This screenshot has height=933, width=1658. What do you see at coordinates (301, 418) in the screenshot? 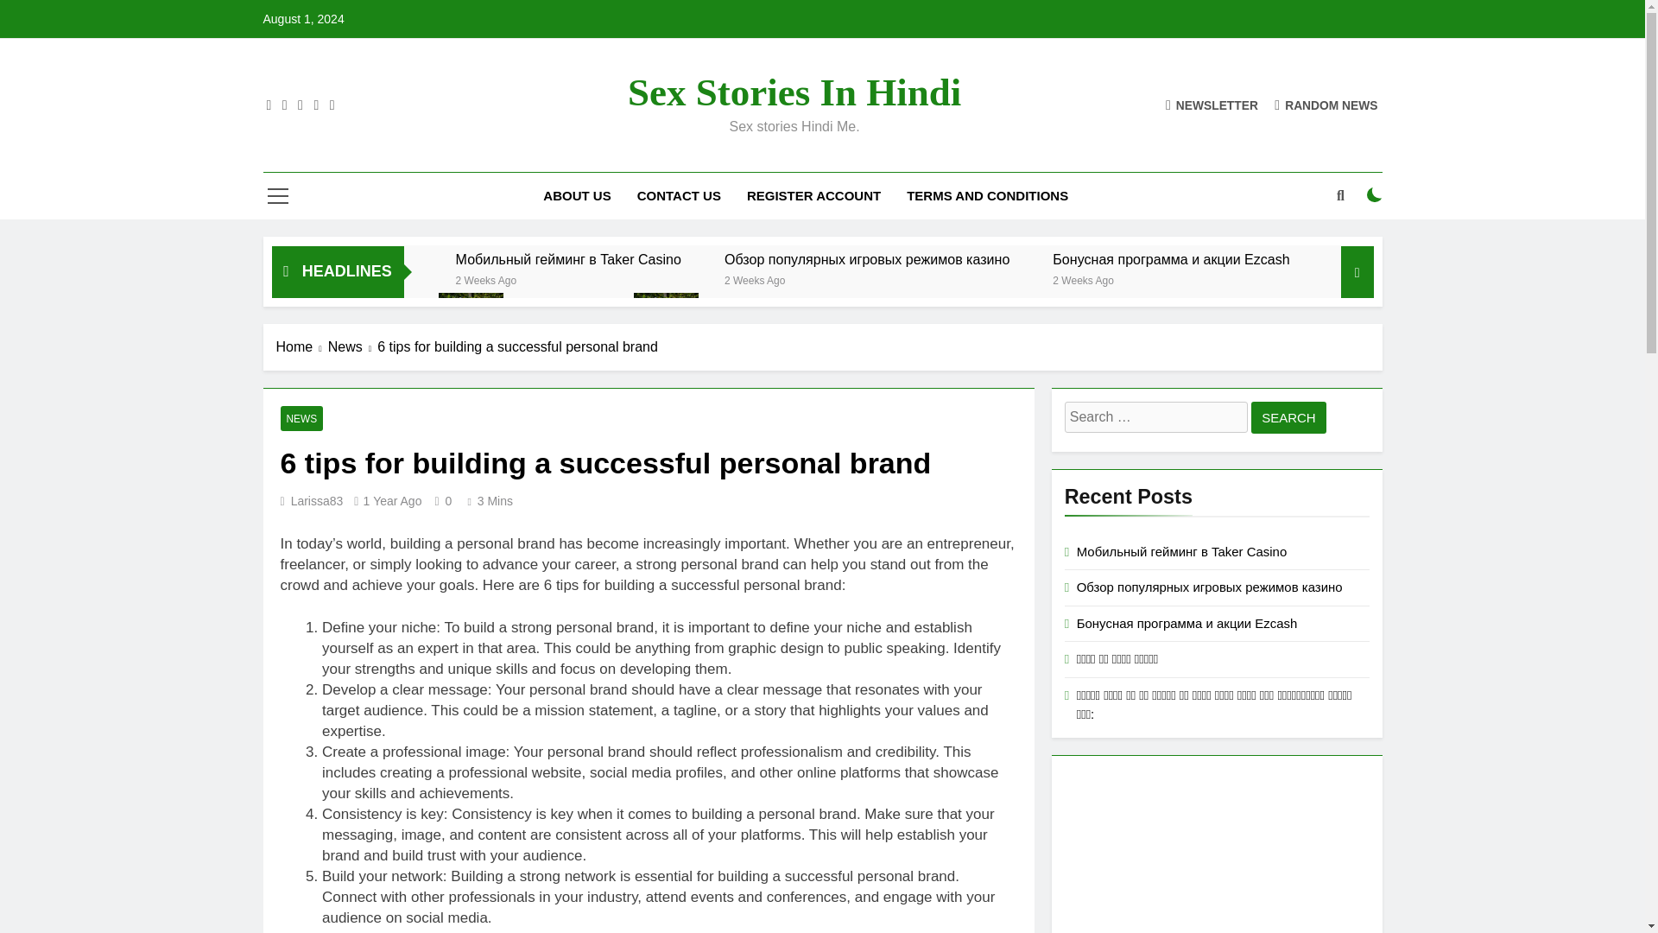
I see `NEWS` at bounding box center [301, 418].